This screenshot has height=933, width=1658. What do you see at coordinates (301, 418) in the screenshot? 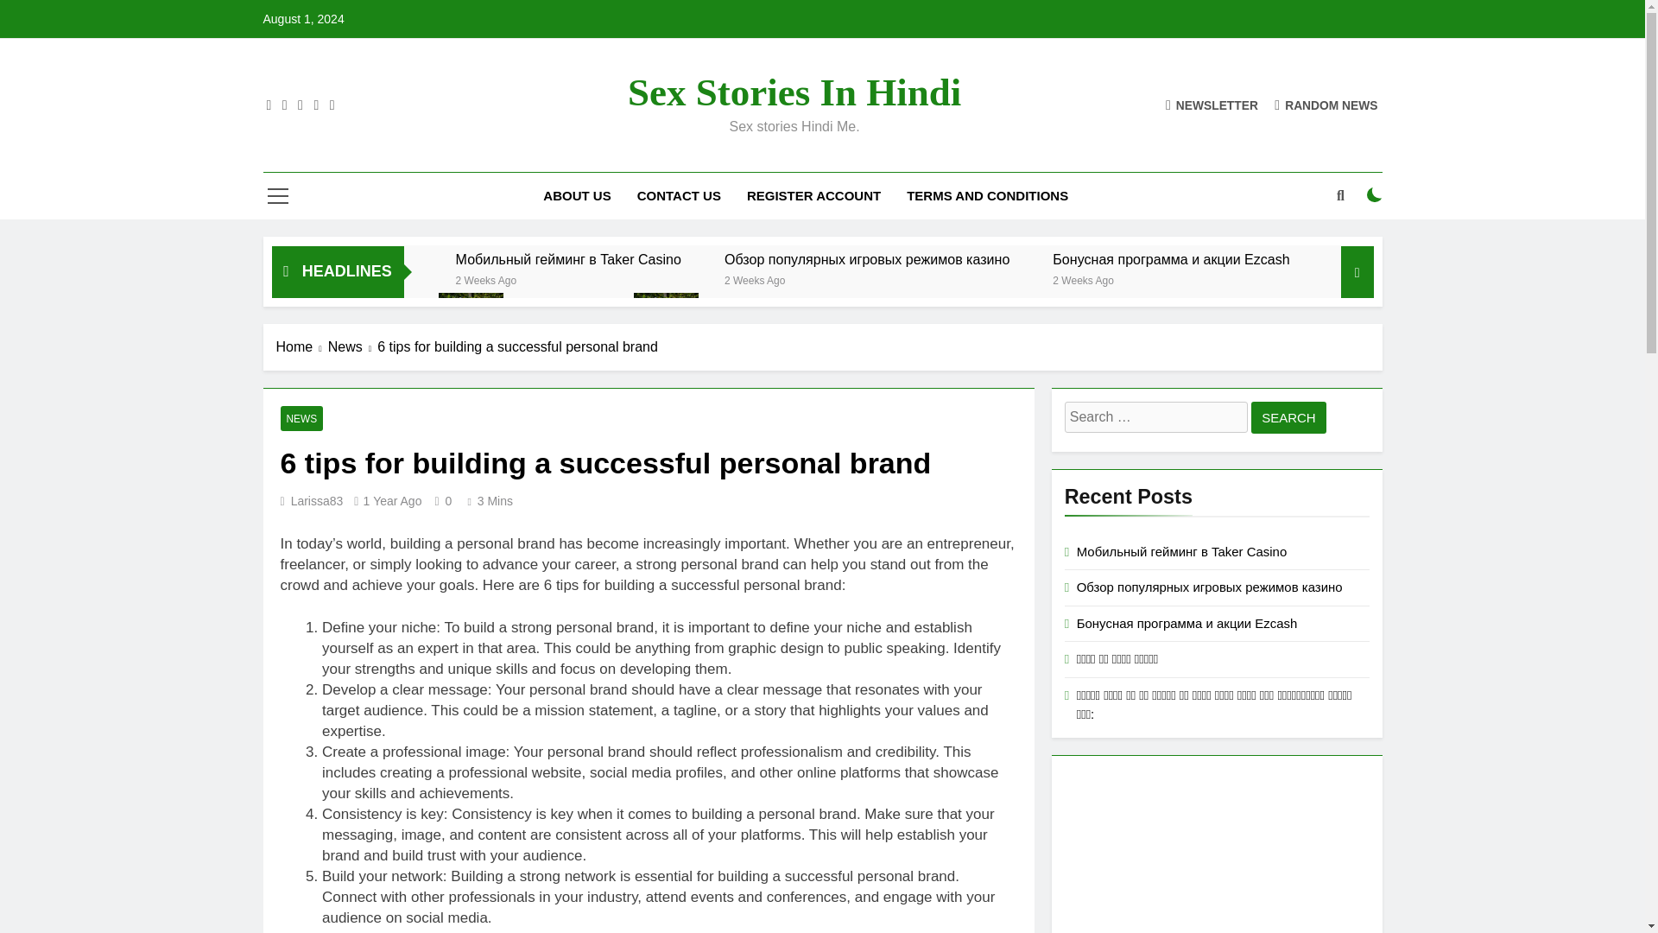
I see `NEWS` at bounding box center [301, 418].